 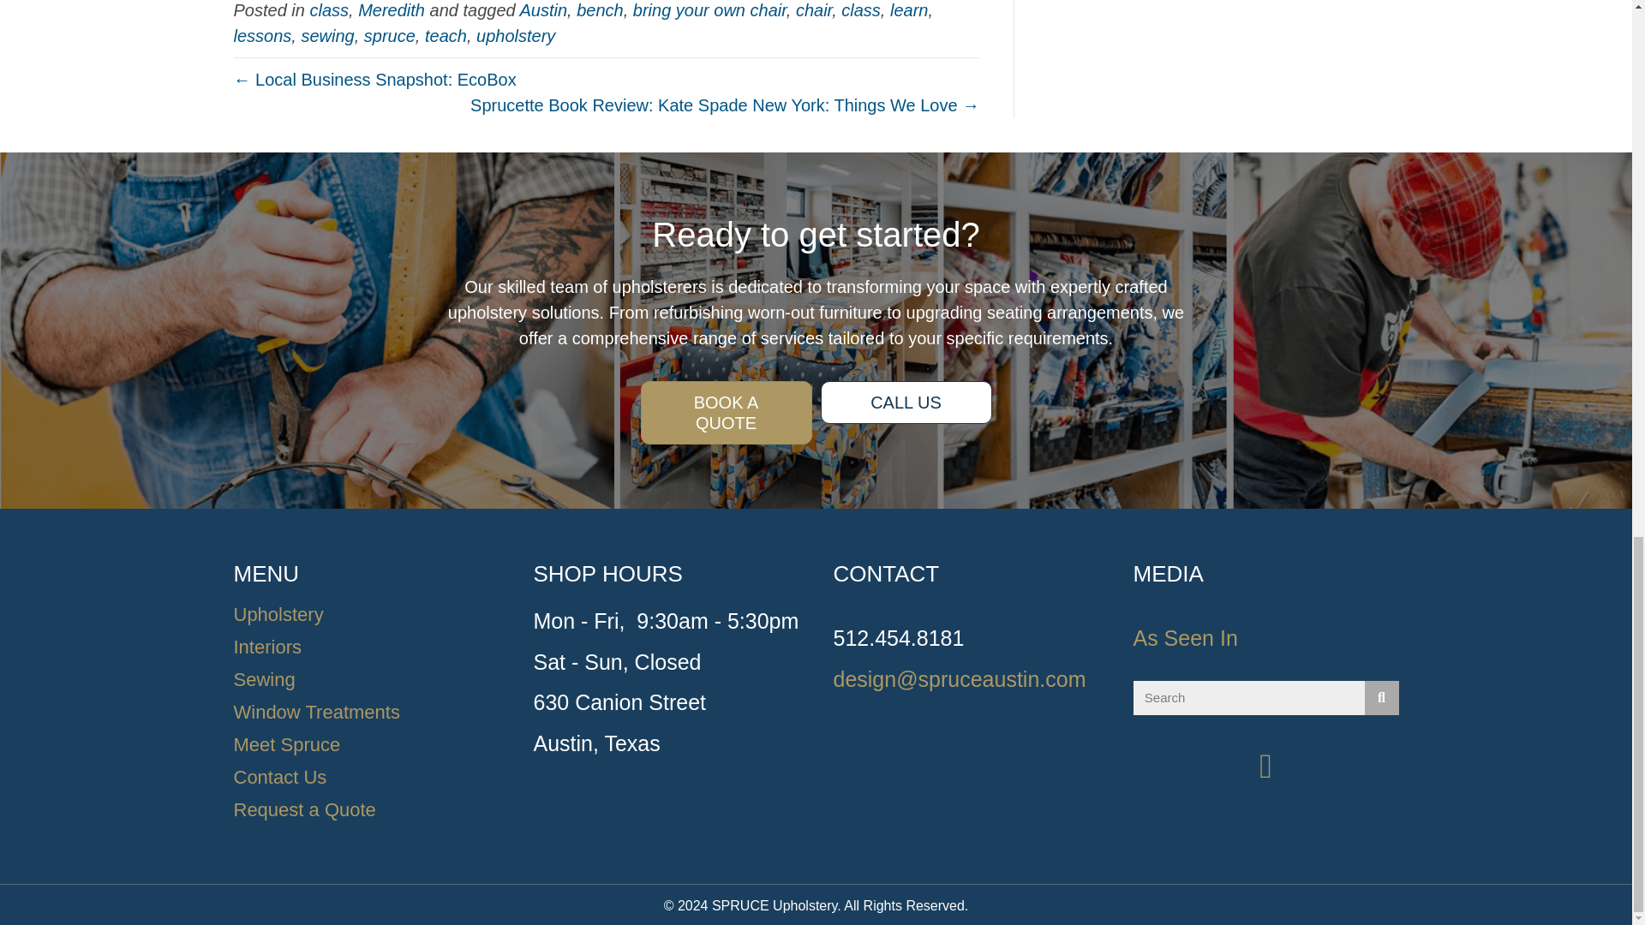 What do you see at coordinates (543, 9) in the screenshot?
I see `Austin` at bounding box center [543, 9].